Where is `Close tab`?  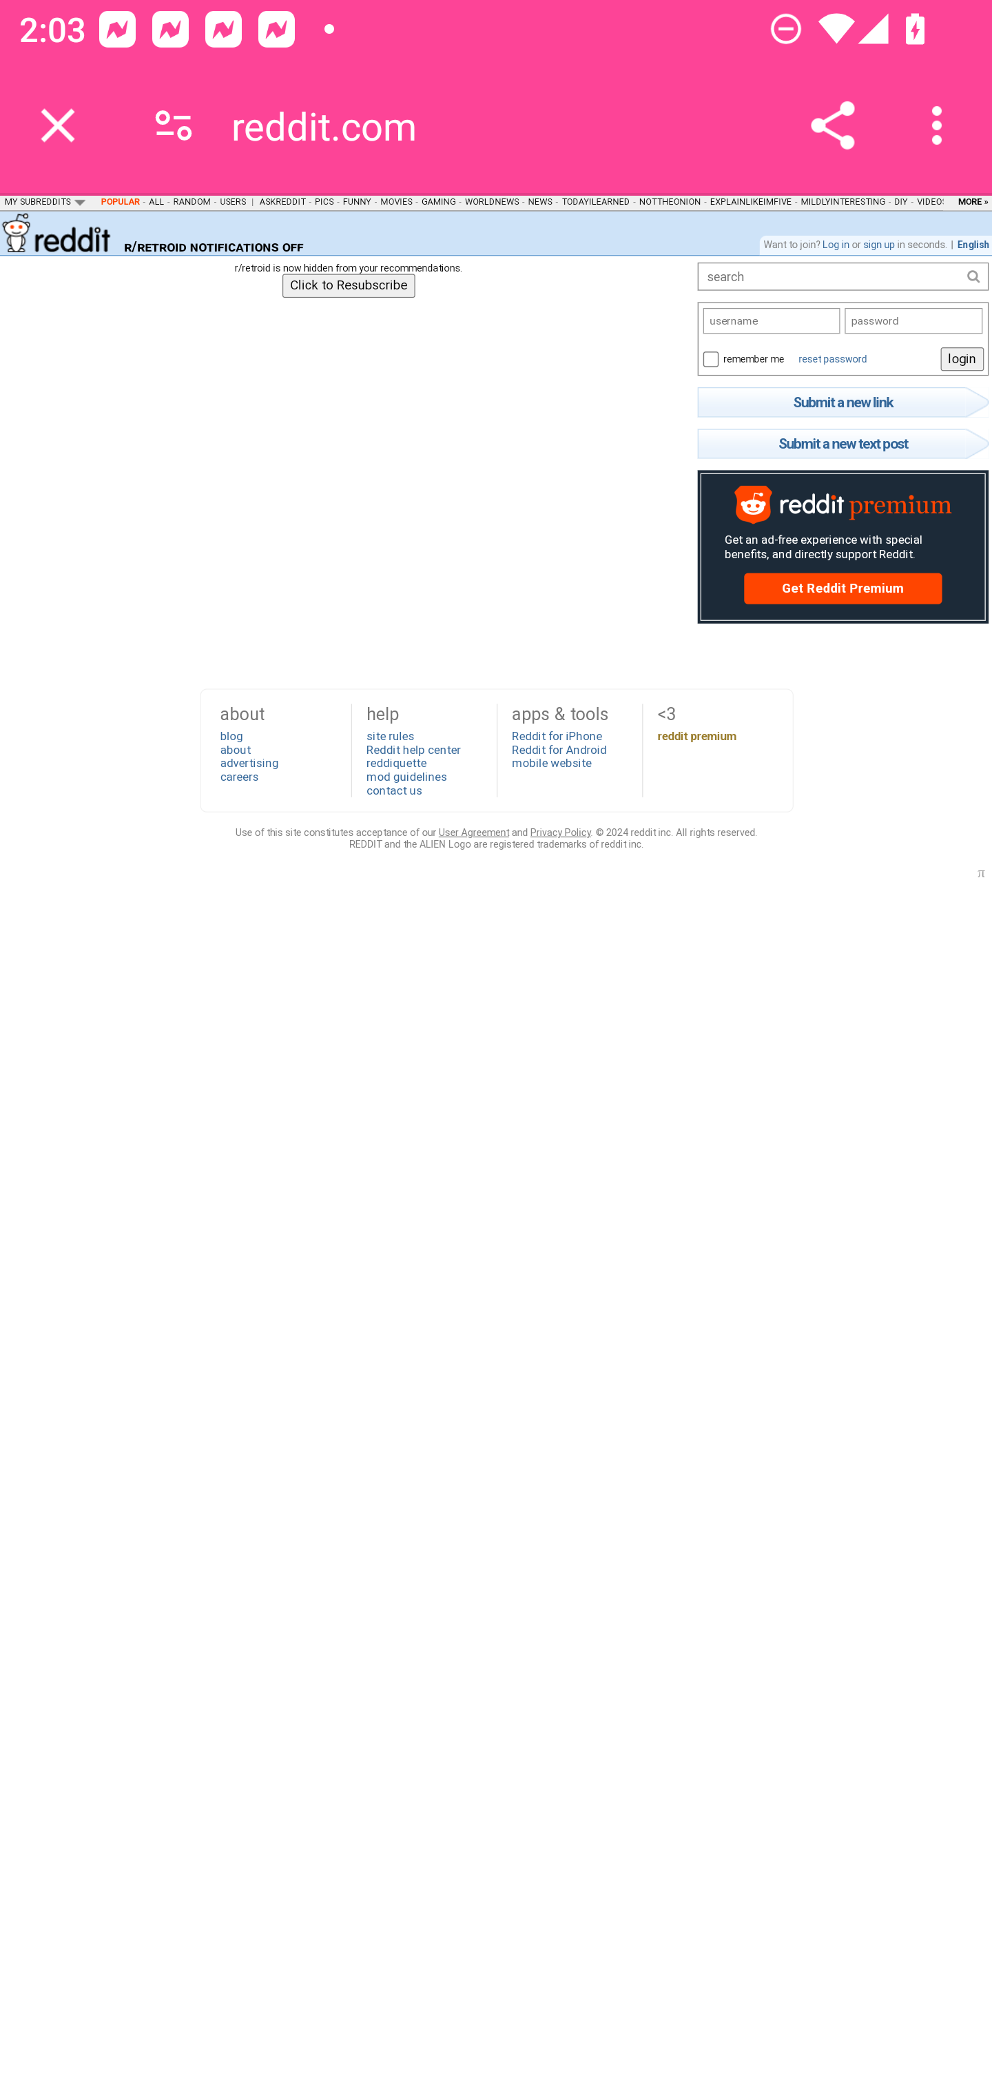 Close tab is located at coordinates (58, 125).